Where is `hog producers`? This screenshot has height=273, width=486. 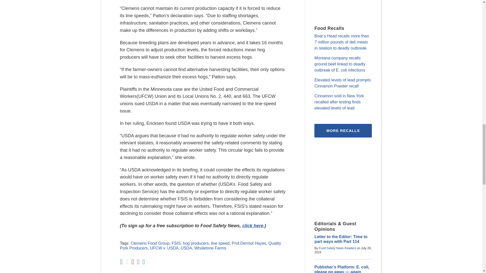
hog producers is located at coordinates (195, 243).